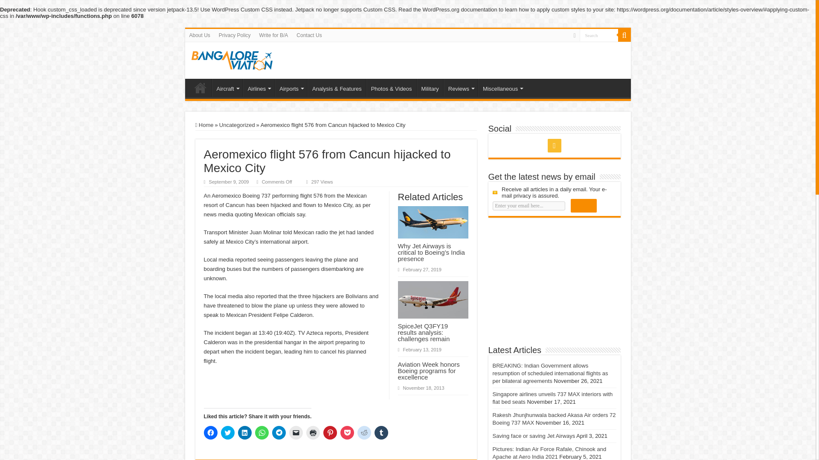 The height and width of the screenshot is (460, 819). What do you see at coordinates (598, 35) in the screenshot?
I see `Search` at bounding box center [598, 35].